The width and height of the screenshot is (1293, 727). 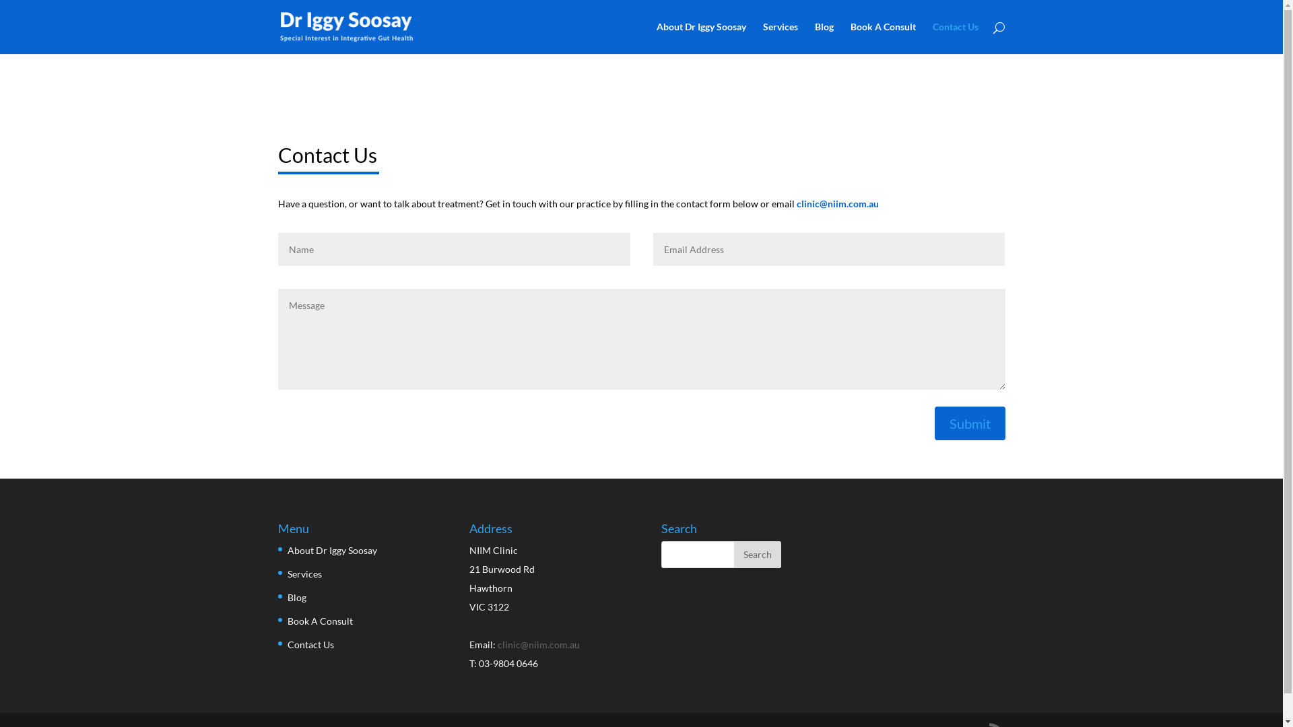 What do you see at coordinates (837, 203) in the screenshot?
I see `clinic@niim.com.au` at bounding box center [837, 203].